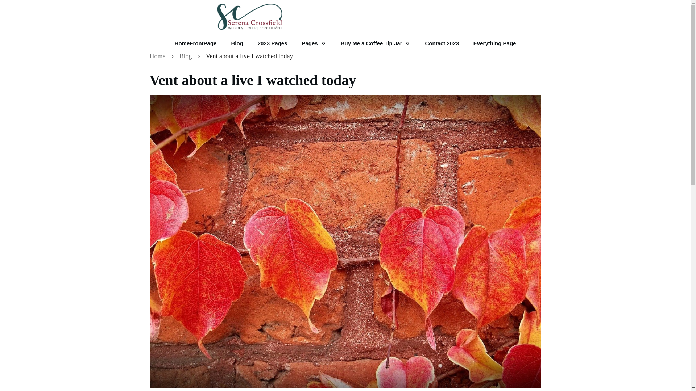 The width and height of the screenshot is (696, 391). I want to click on Pages, so click(313, 43).